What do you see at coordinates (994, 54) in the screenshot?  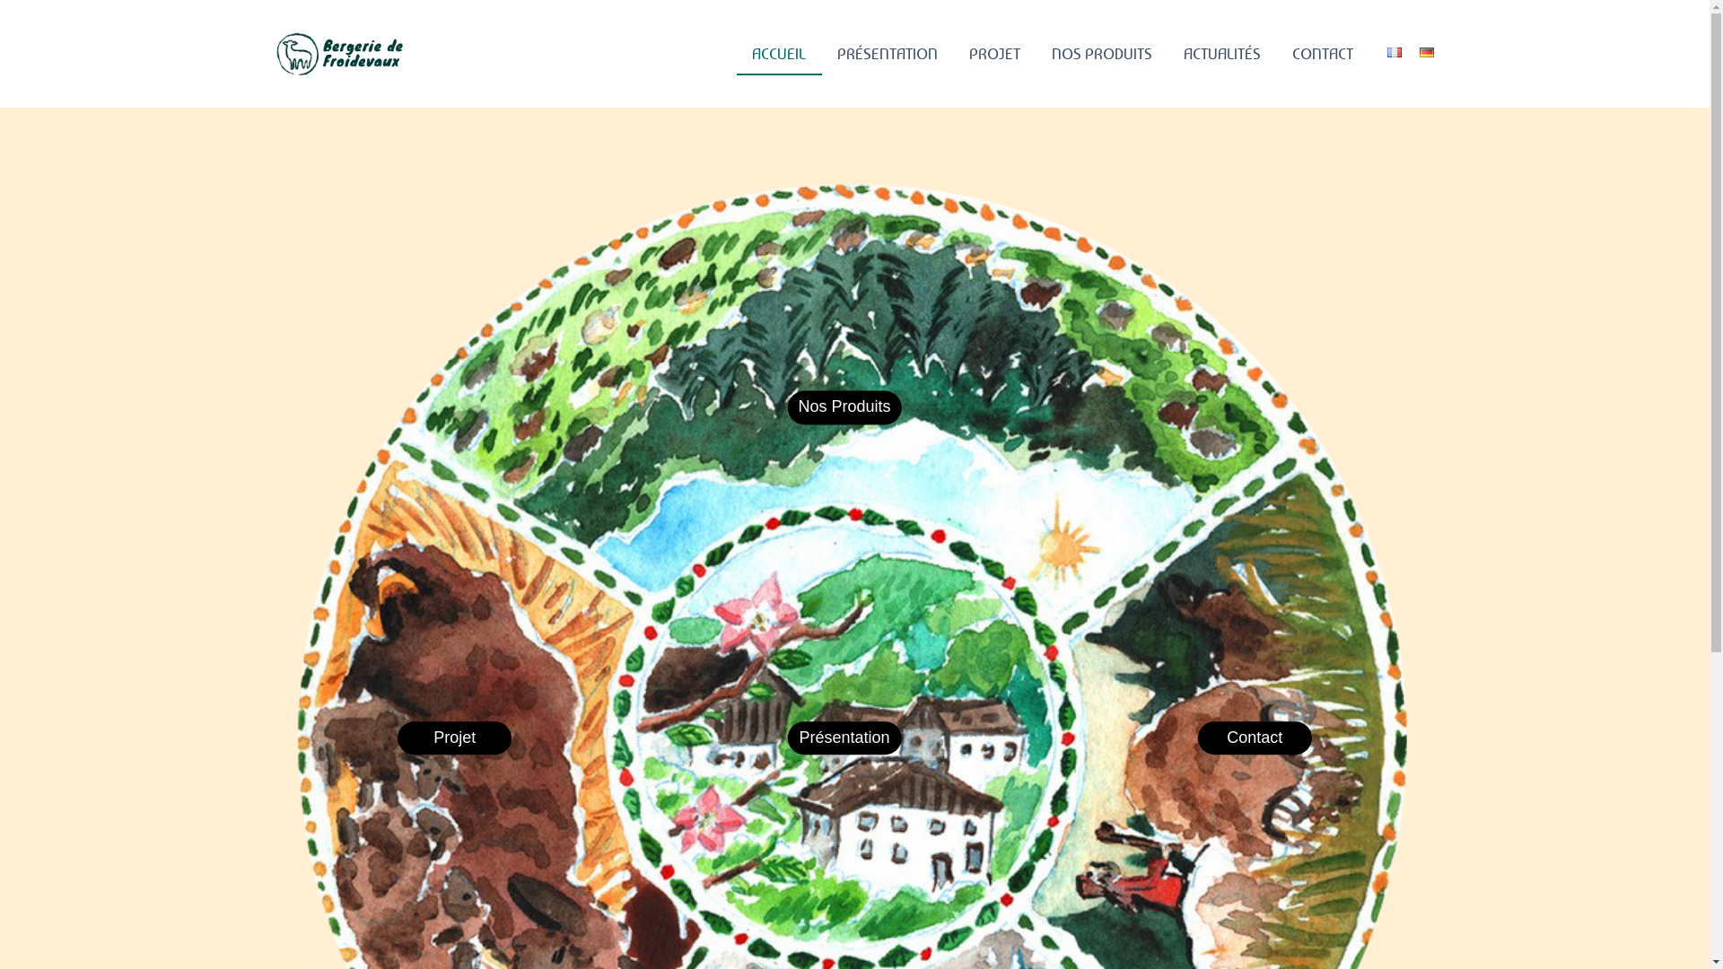 I see `PROJET` at bounding box center [994, 54].